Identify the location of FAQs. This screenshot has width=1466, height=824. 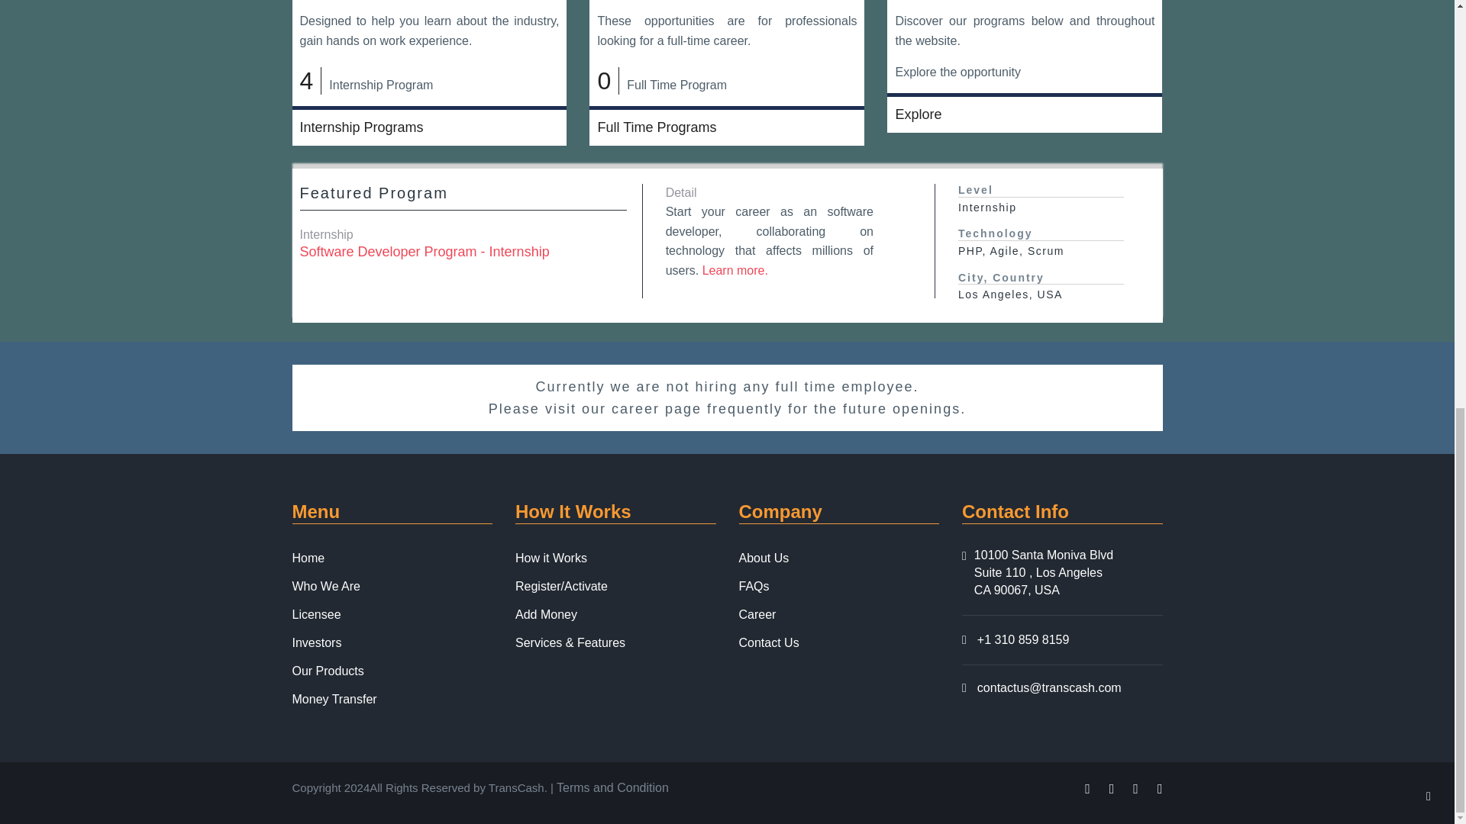
(754, 584).